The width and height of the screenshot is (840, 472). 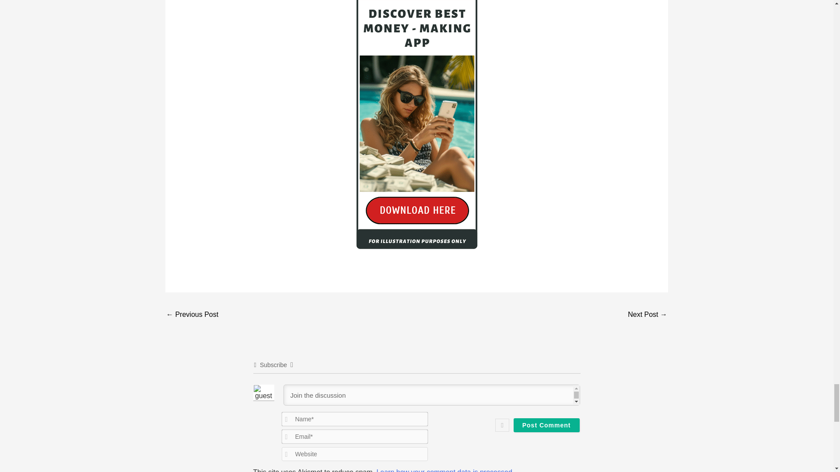 I want to click on Word Smash App Review - Is it Legit? Not as Advertised, so click(x=647, y=315).